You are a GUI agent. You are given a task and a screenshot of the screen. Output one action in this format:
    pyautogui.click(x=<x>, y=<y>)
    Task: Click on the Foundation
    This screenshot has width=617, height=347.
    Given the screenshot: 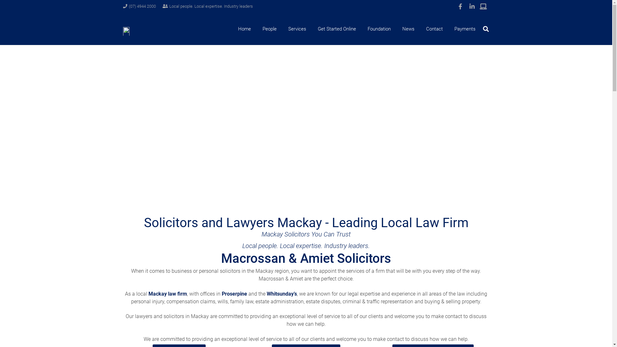 What is the action you would take?
    pyautogui.click(x=379, y=29)
    